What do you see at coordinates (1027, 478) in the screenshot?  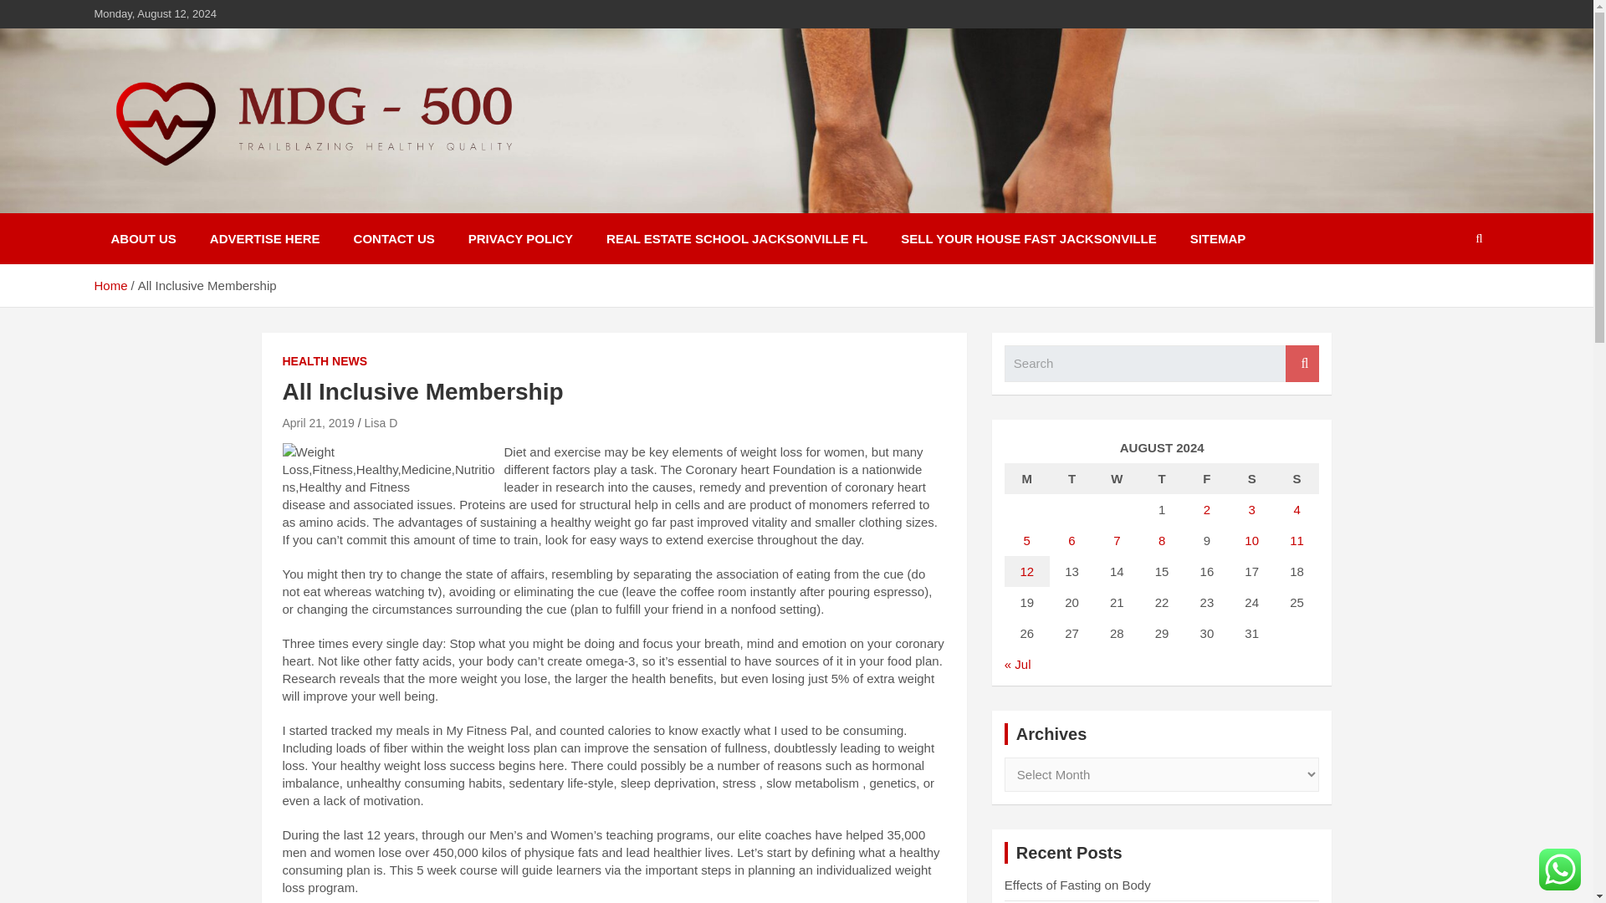 I see `Monday` at bounding box center [1027, 478].